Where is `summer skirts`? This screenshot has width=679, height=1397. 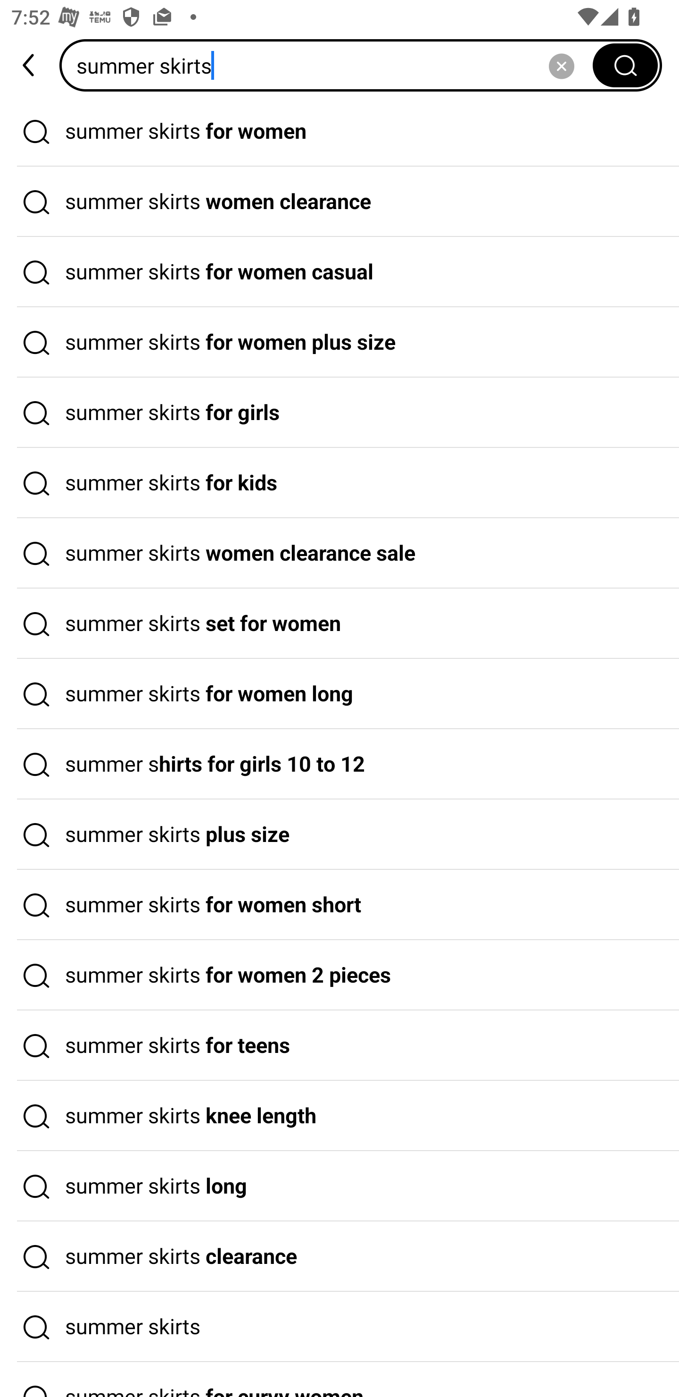
summer skirts is located at coordinates (339, 1327).